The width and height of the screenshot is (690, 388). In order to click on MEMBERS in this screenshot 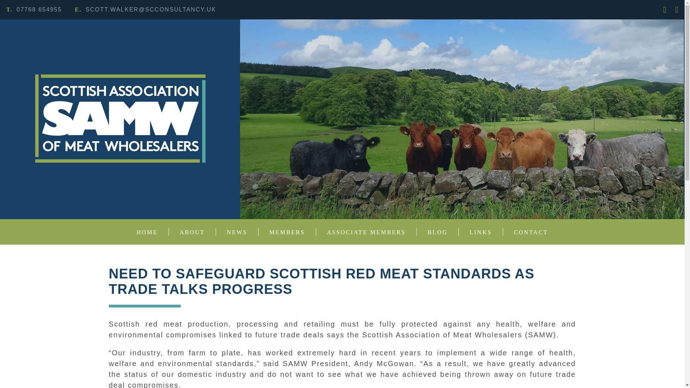, I will do `click(281, 232)`.